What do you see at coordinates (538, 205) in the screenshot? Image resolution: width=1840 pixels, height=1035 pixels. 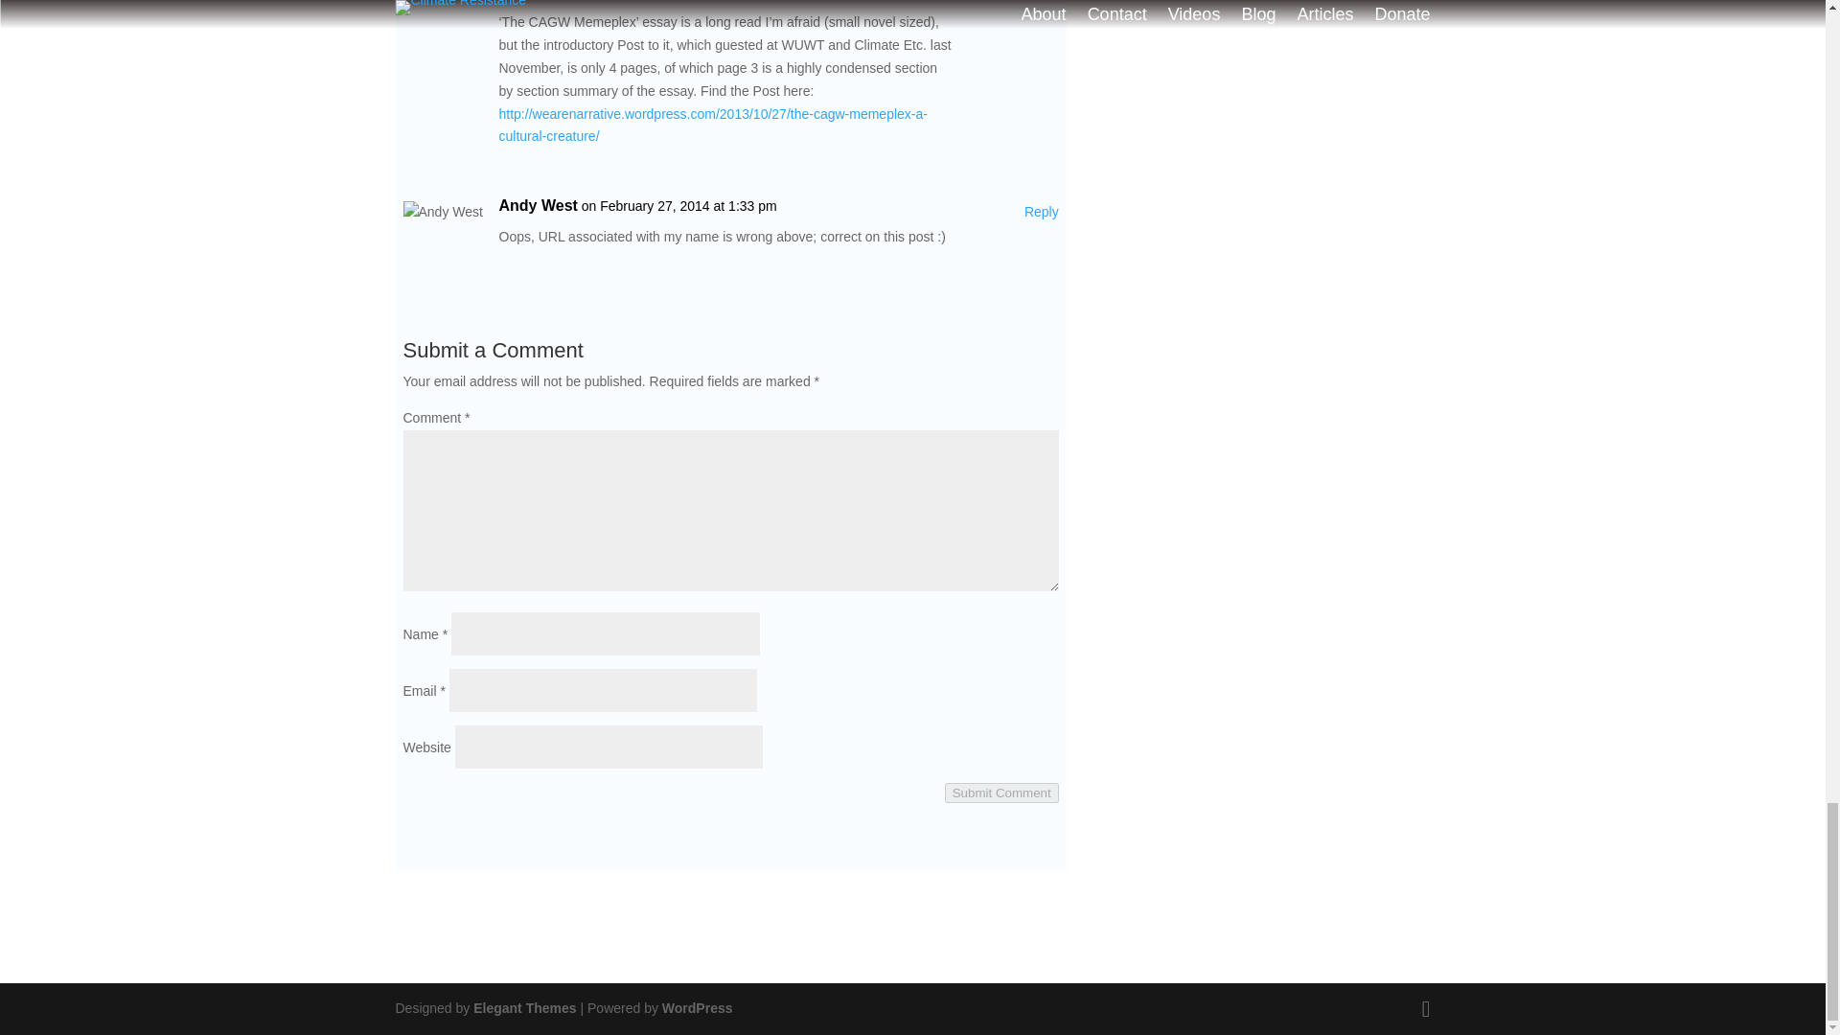 I see `Andy West` at bounding box center [538, 205].